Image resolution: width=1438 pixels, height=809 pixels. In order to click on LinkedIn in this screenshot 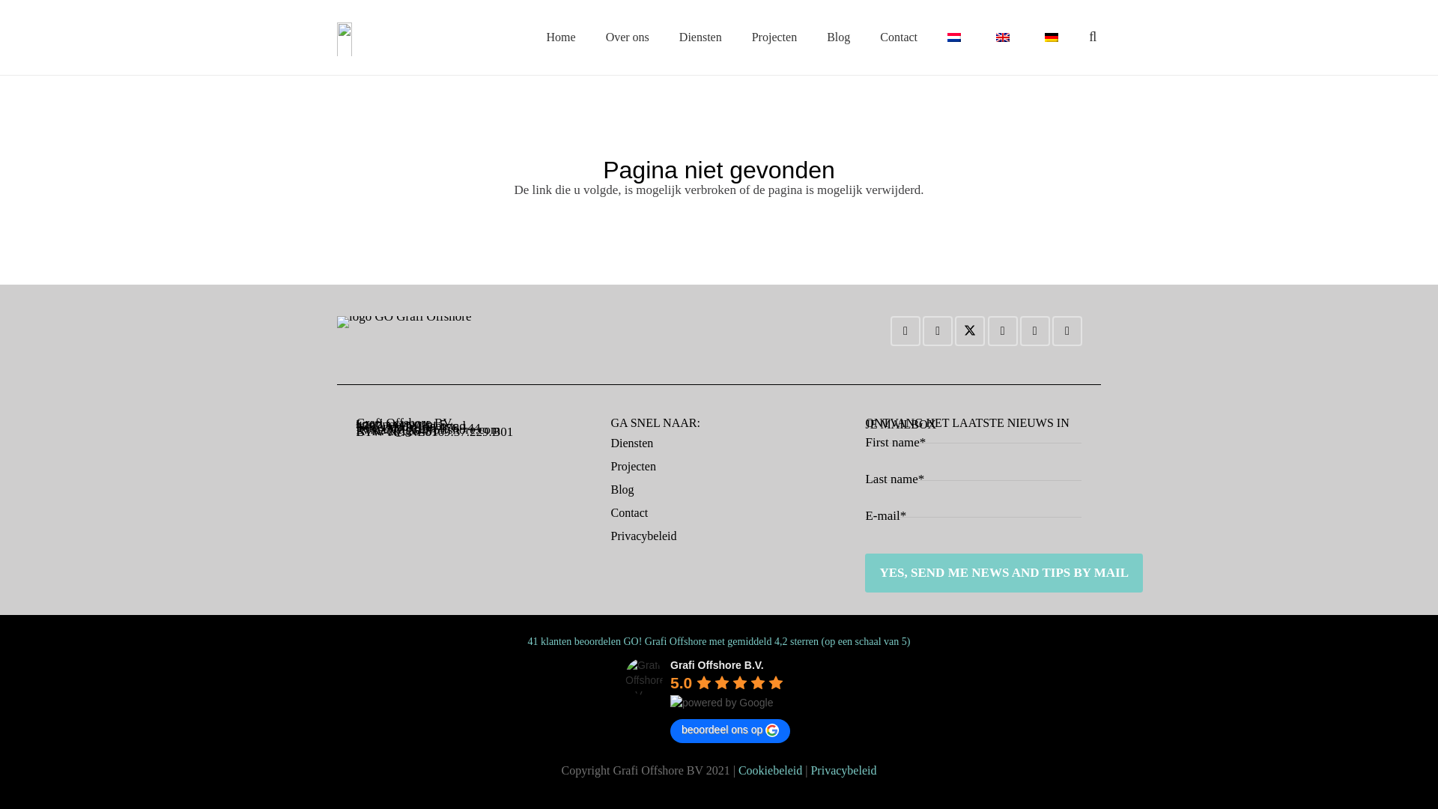, I will do `click(1034, 331)`.